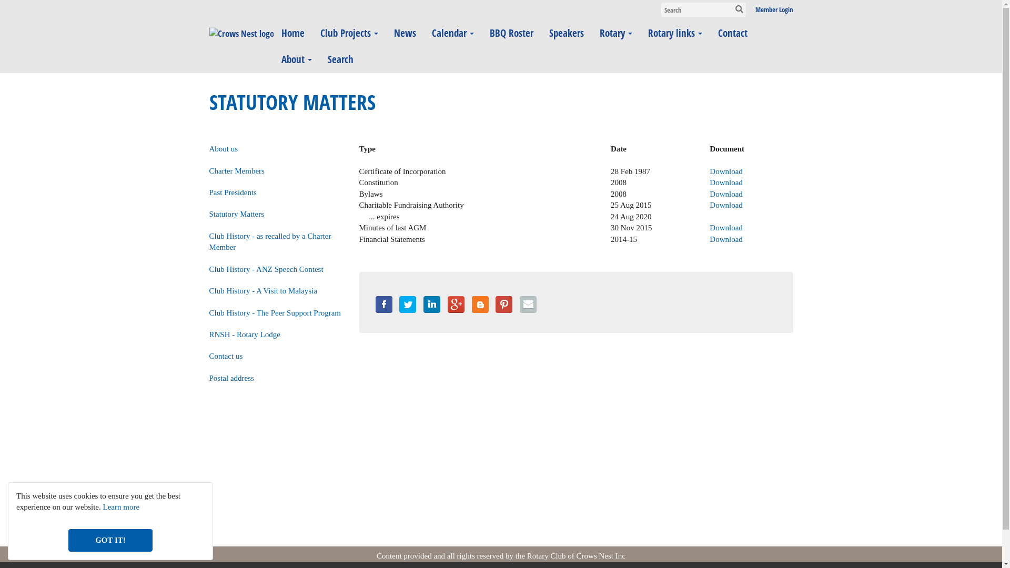 The image size is (1010, 568). I want to click on Contact us, so click(226, 356).